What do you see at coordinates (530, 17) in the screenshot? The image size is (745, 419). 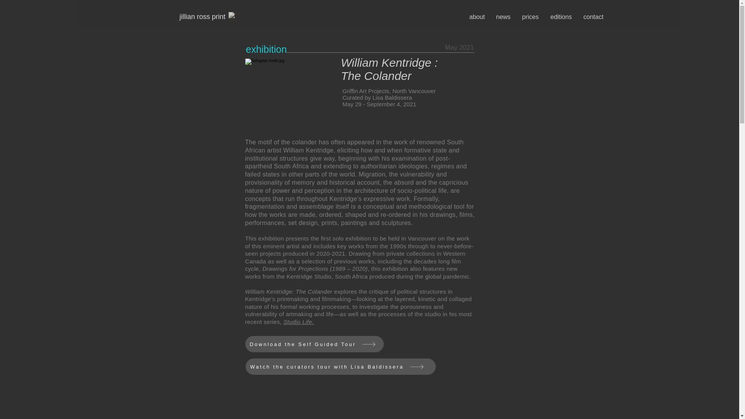 I see `prices` at bounding box center [530, 17].